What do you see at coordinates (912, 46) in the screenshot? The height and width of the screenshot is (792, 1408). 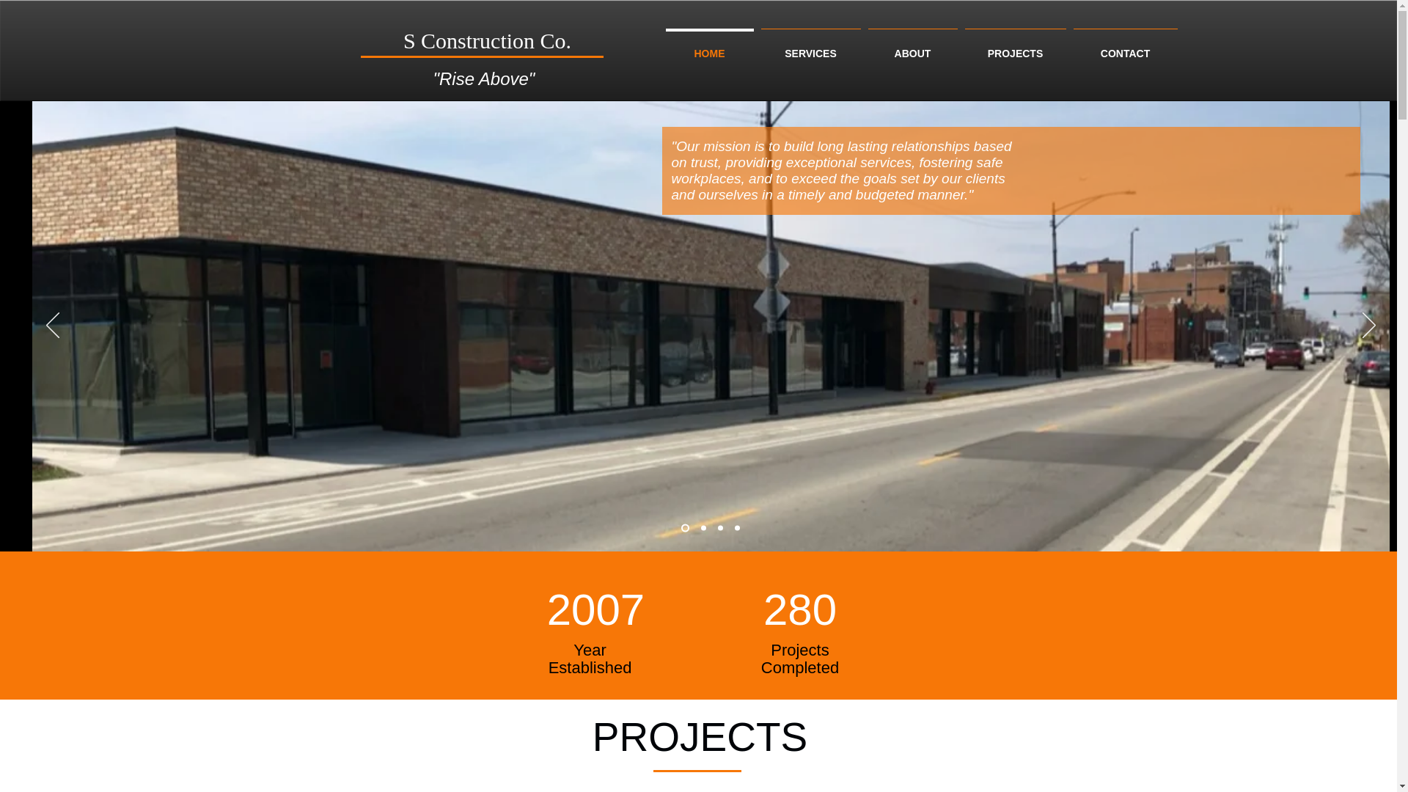 I see `ABOUT` at bounding box center [912, 46].